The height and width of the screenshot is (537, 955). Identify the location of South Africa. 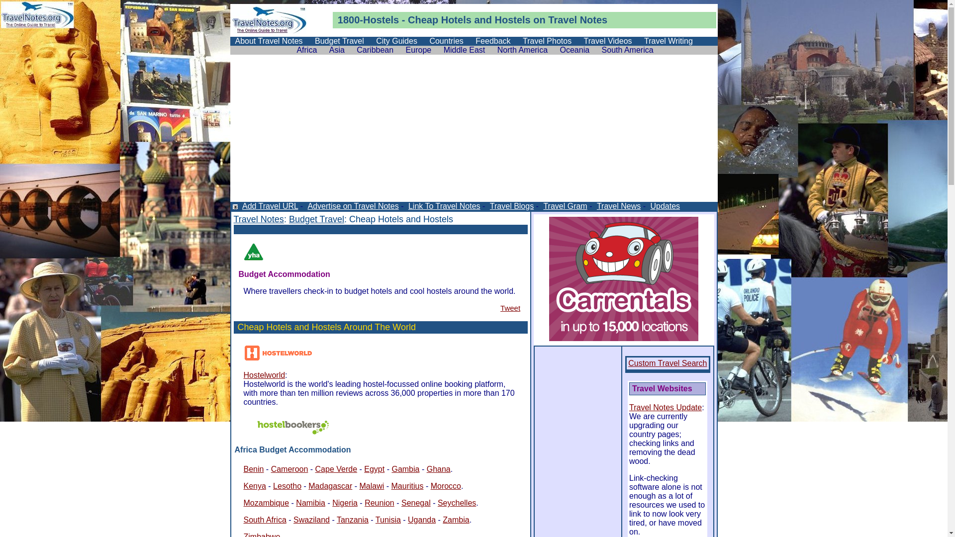
(265, 520).